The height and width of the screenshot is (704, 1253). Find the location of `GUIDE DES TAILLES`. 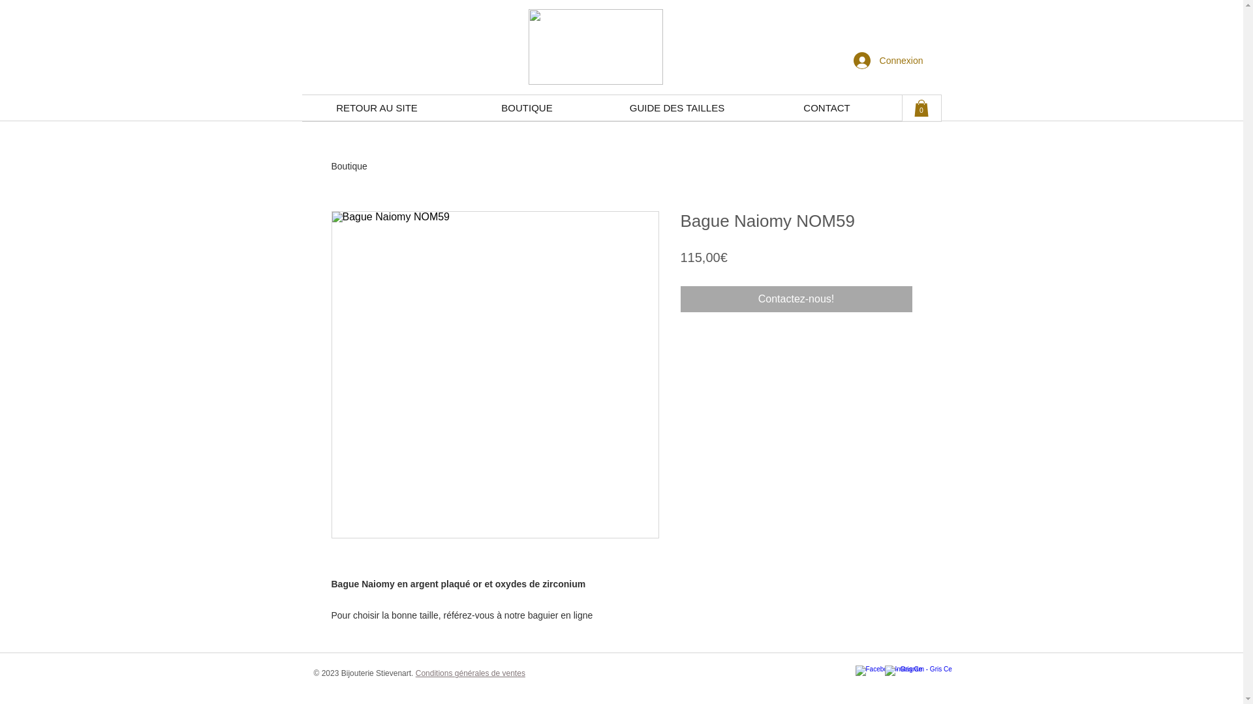

GUIDE DES TAILLES is located at coordinates (677, 108).